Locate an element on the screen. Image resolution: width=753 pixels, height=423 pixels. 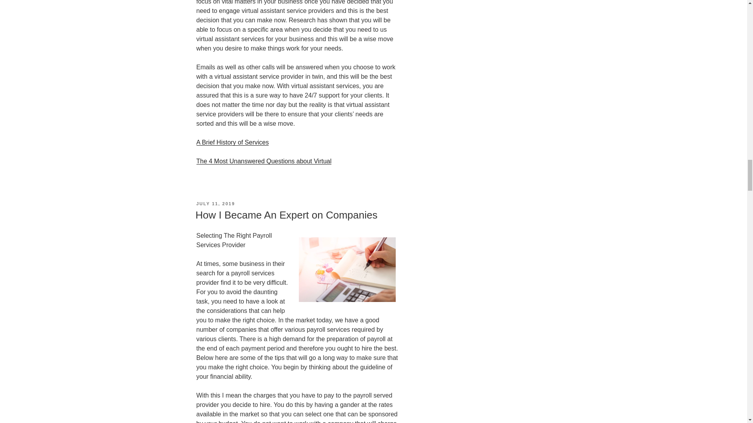
JULY 11, 2019 is located at coordinates (215, 204).